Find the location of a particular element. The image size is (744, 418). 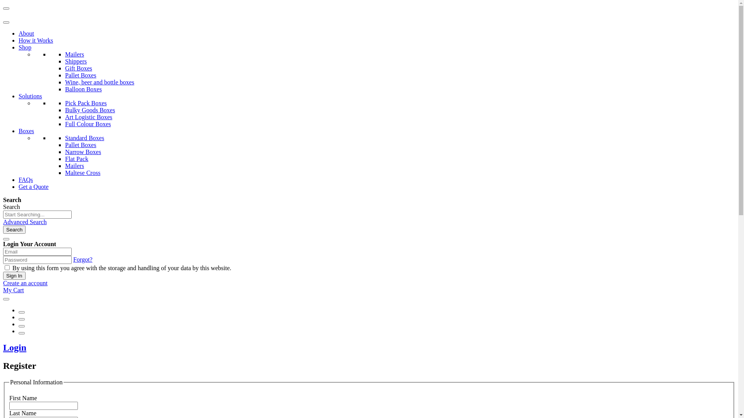

Shippers is located at coordinates (76, 61).